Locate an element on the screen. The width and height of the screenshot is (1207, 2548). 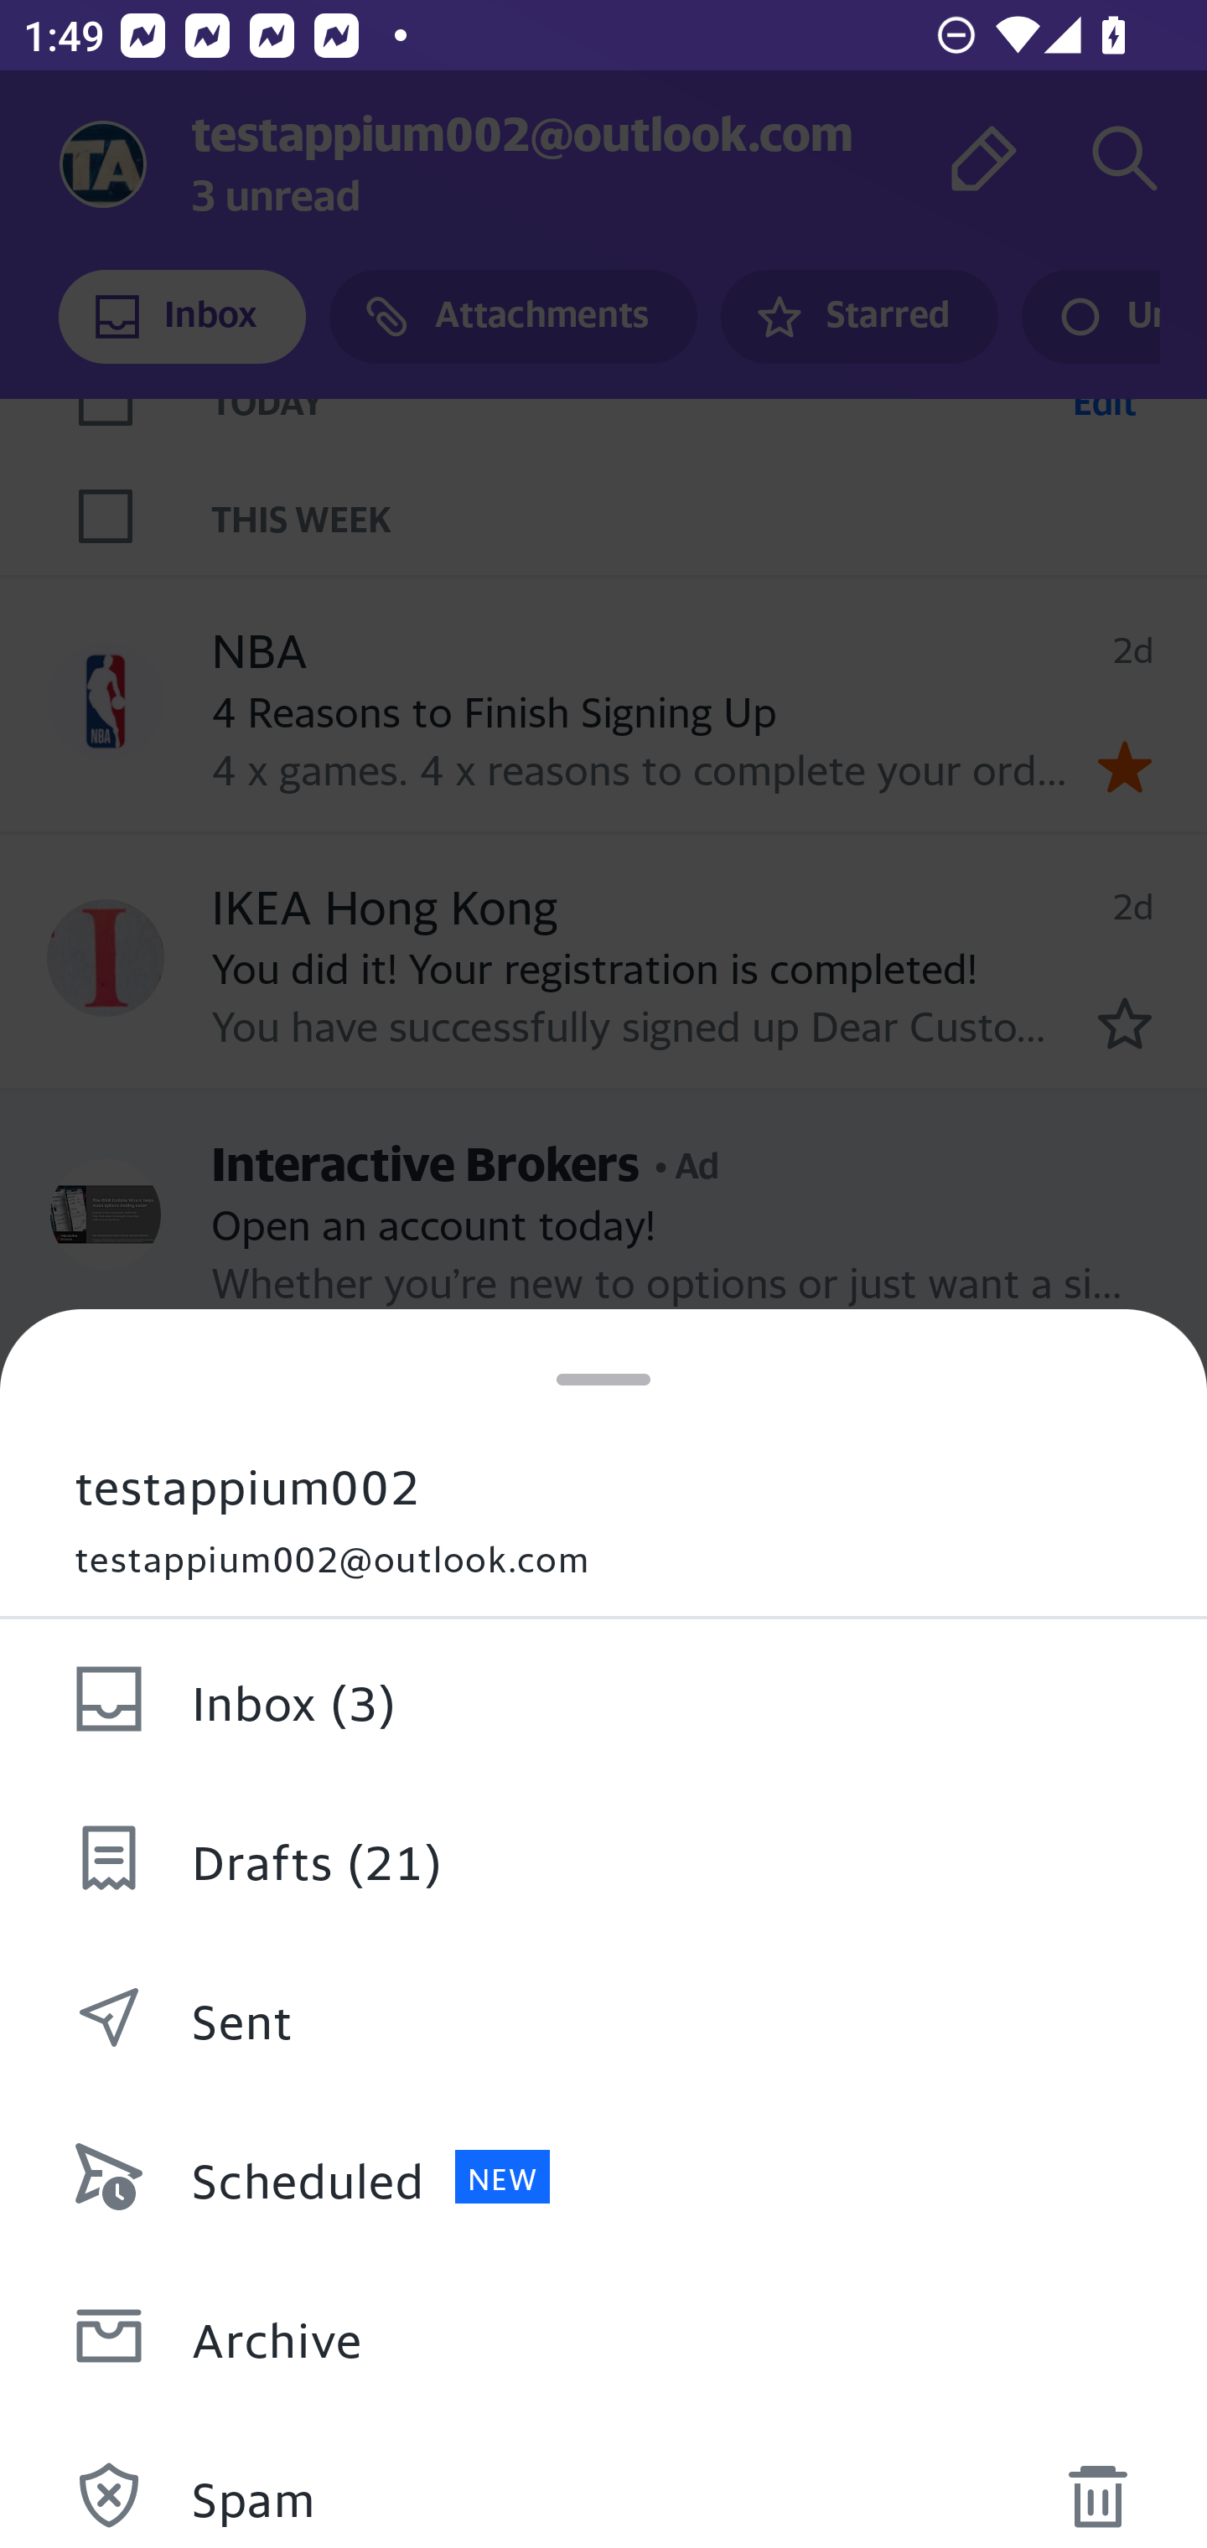
Sent is located at coordinates (603, 2017).